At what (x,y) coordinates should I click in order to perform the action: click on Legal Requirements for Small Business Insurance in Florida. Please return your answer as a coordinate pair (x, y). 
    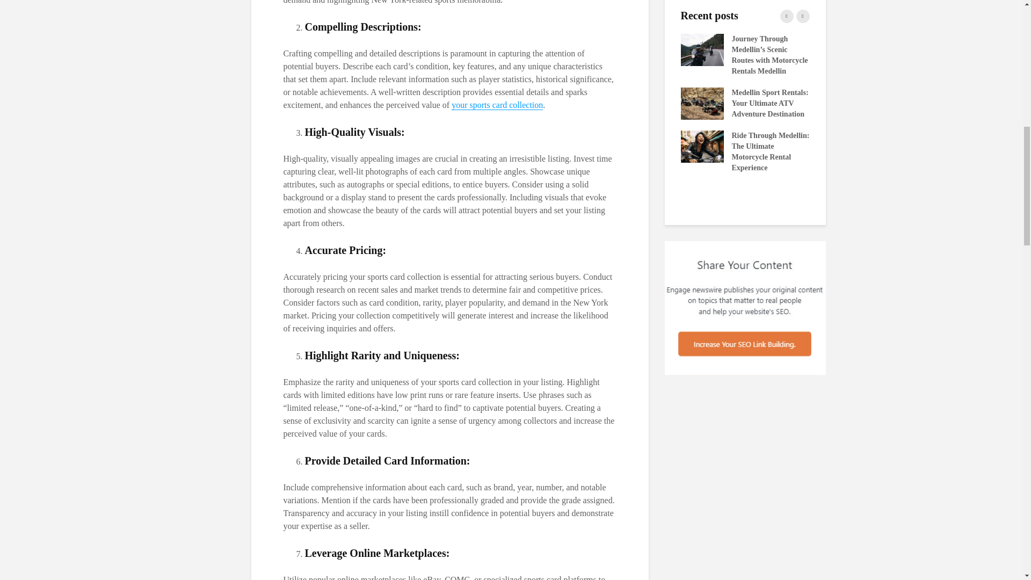
    Looking at the image, I should click on (831, 49).